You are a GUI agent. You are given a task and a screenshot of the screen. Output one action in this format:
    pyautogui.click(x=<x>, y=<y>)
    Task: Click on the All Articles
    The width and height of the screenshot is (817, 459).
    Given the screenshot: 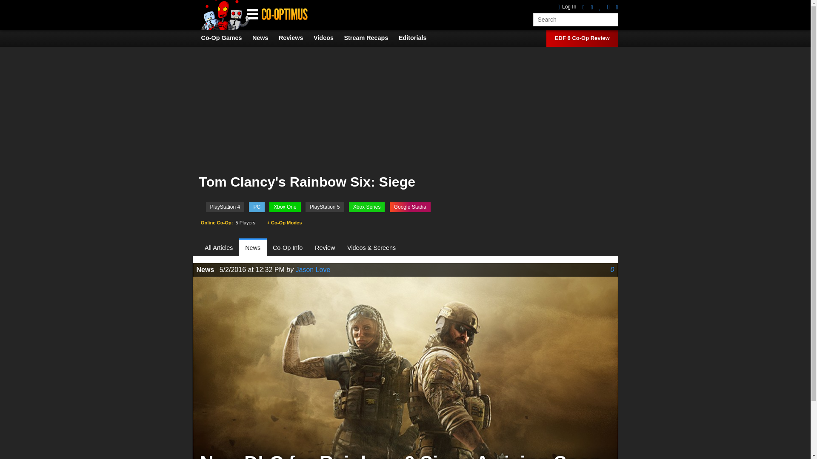 What is the action you would take?
    pyautogui.click(x=222, y=247)
    